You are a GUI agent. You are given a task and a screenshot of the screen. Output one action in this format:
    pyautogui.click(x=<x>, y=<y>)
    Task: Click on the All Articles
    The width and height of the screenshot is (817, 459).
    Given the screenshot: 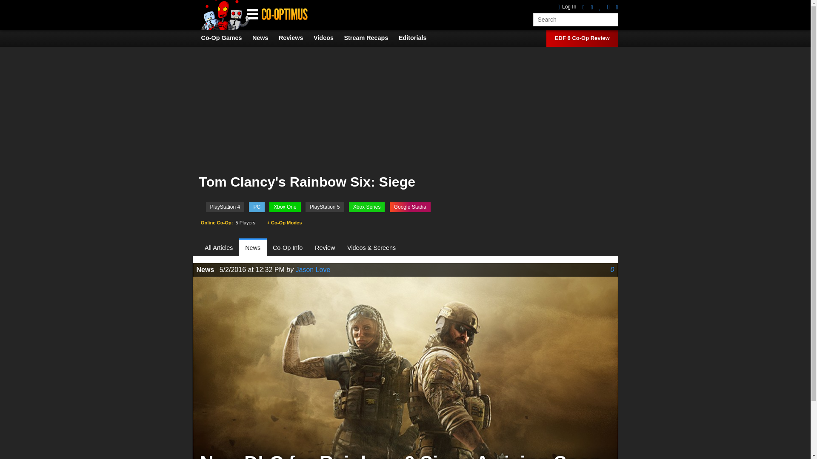 What is the action you would take?
    pyautogui.click(x=222, y=247)
    